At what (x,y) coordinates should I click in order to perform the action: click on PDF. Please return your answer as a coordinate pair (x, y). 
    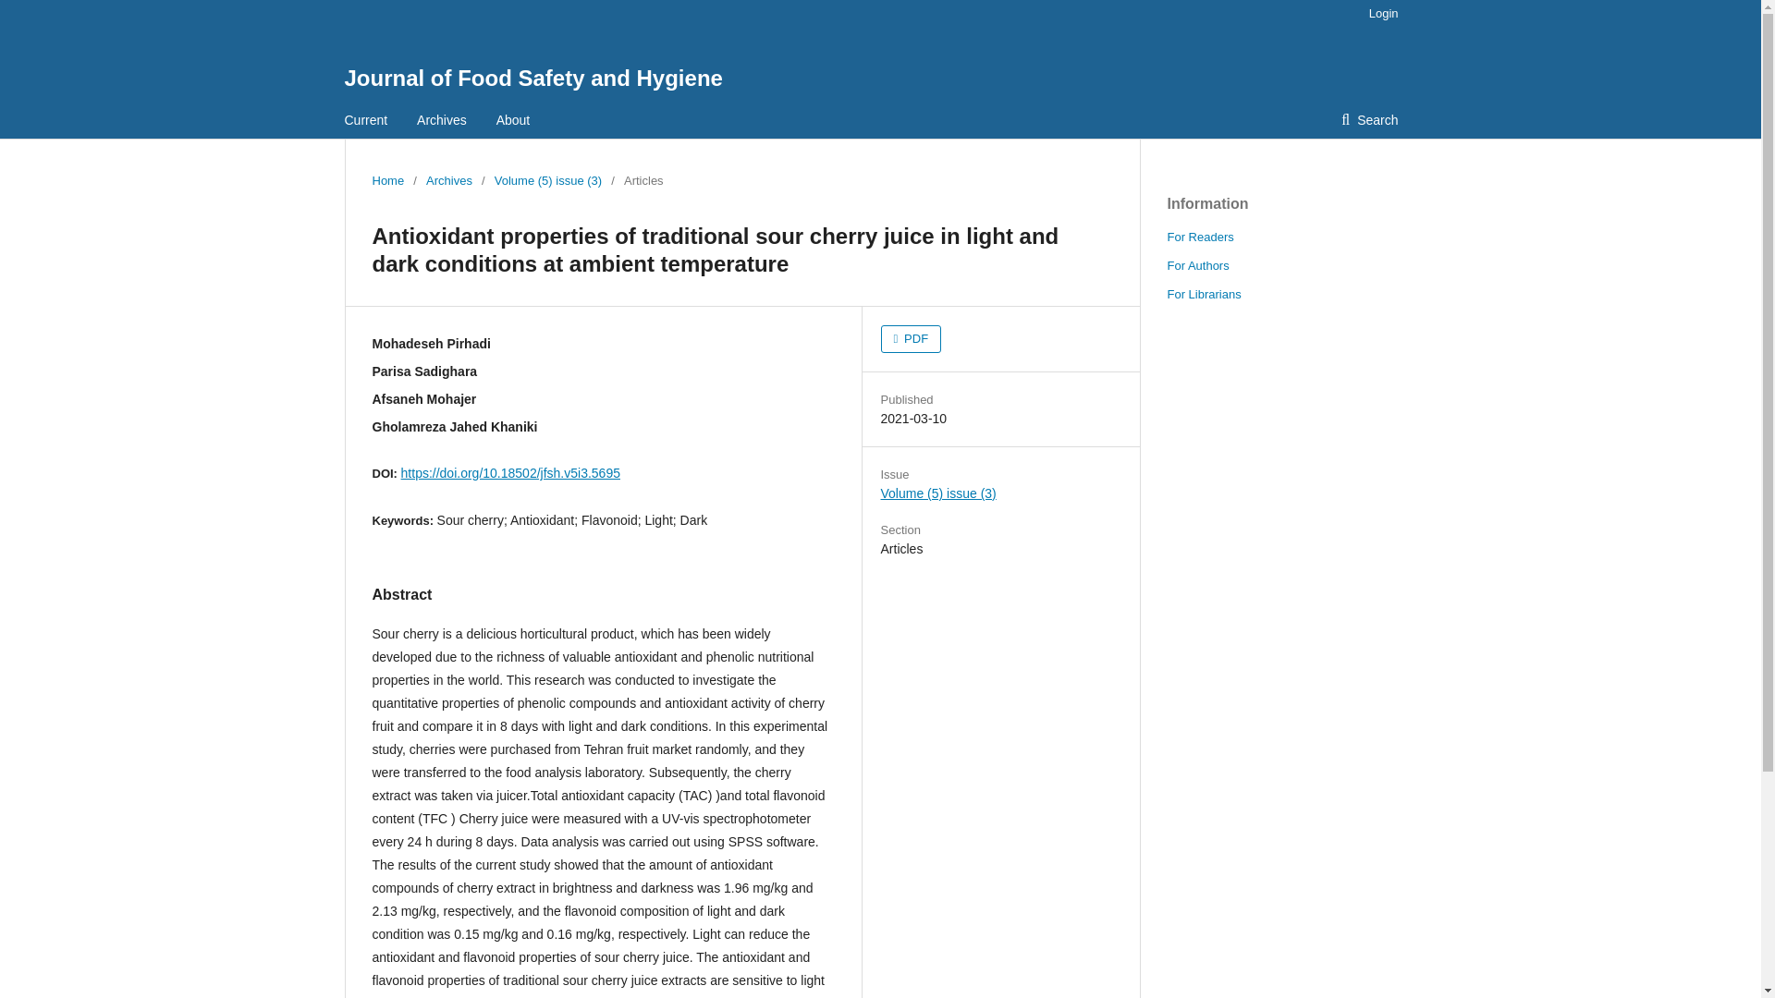
    Looking at the image, I should click on (910, 339).